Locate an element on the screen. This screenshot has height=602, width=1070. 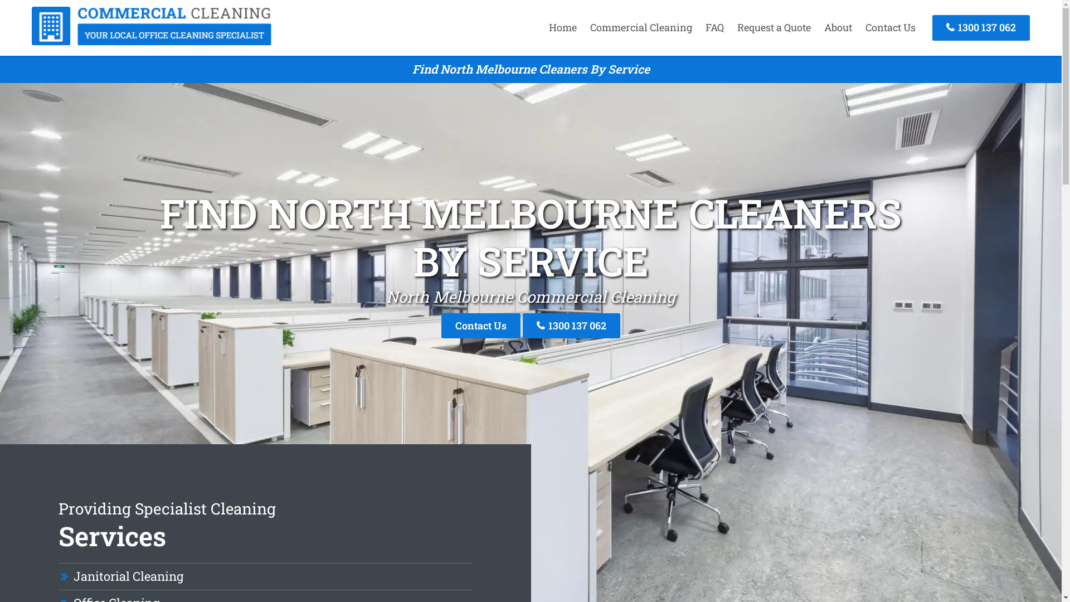
Commercial Cleaning is located at coordinates (641, 27).